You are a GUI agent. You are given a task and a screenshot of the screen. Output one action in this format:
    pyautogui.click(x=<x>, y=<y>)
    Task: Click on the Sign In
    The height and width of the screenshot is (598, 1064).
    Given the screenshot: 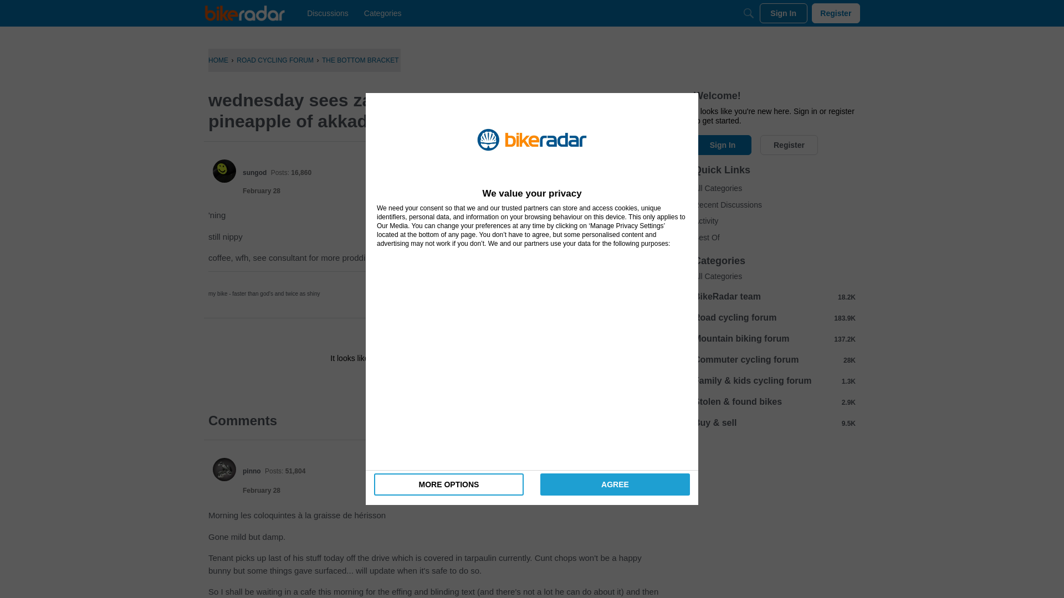 What is the action you would take?
    pyautogui.click(x=400, y=383)
    